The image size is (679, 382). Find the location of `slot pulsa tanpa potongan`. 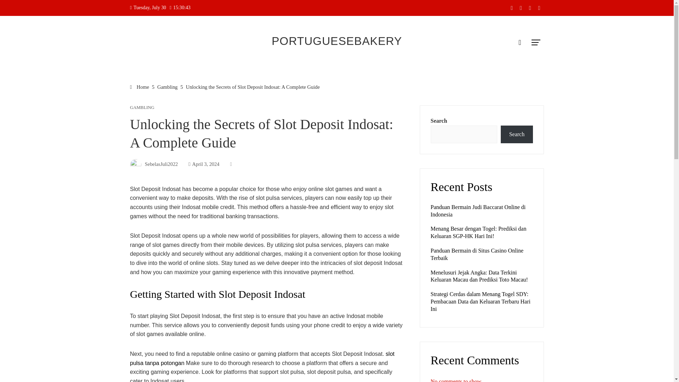

slot pulsa tanpa potongan is located at coordinates (262, 358).